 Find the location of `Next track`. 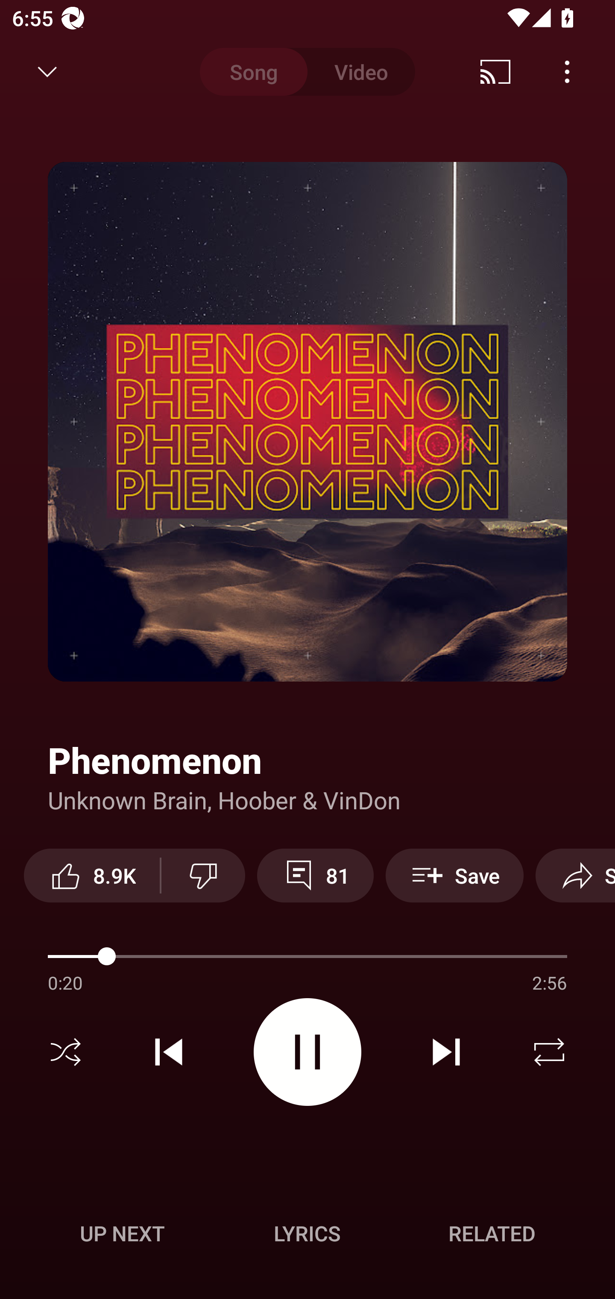

Next track is located at coordinates (446, 1052).